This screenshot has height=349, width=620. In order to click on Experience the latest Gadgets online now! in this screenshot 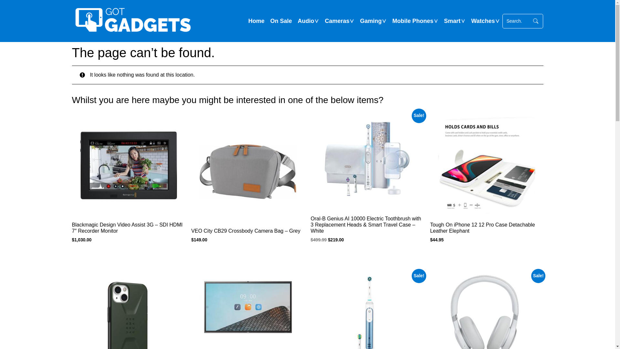, I will do `click(133, 21)`.